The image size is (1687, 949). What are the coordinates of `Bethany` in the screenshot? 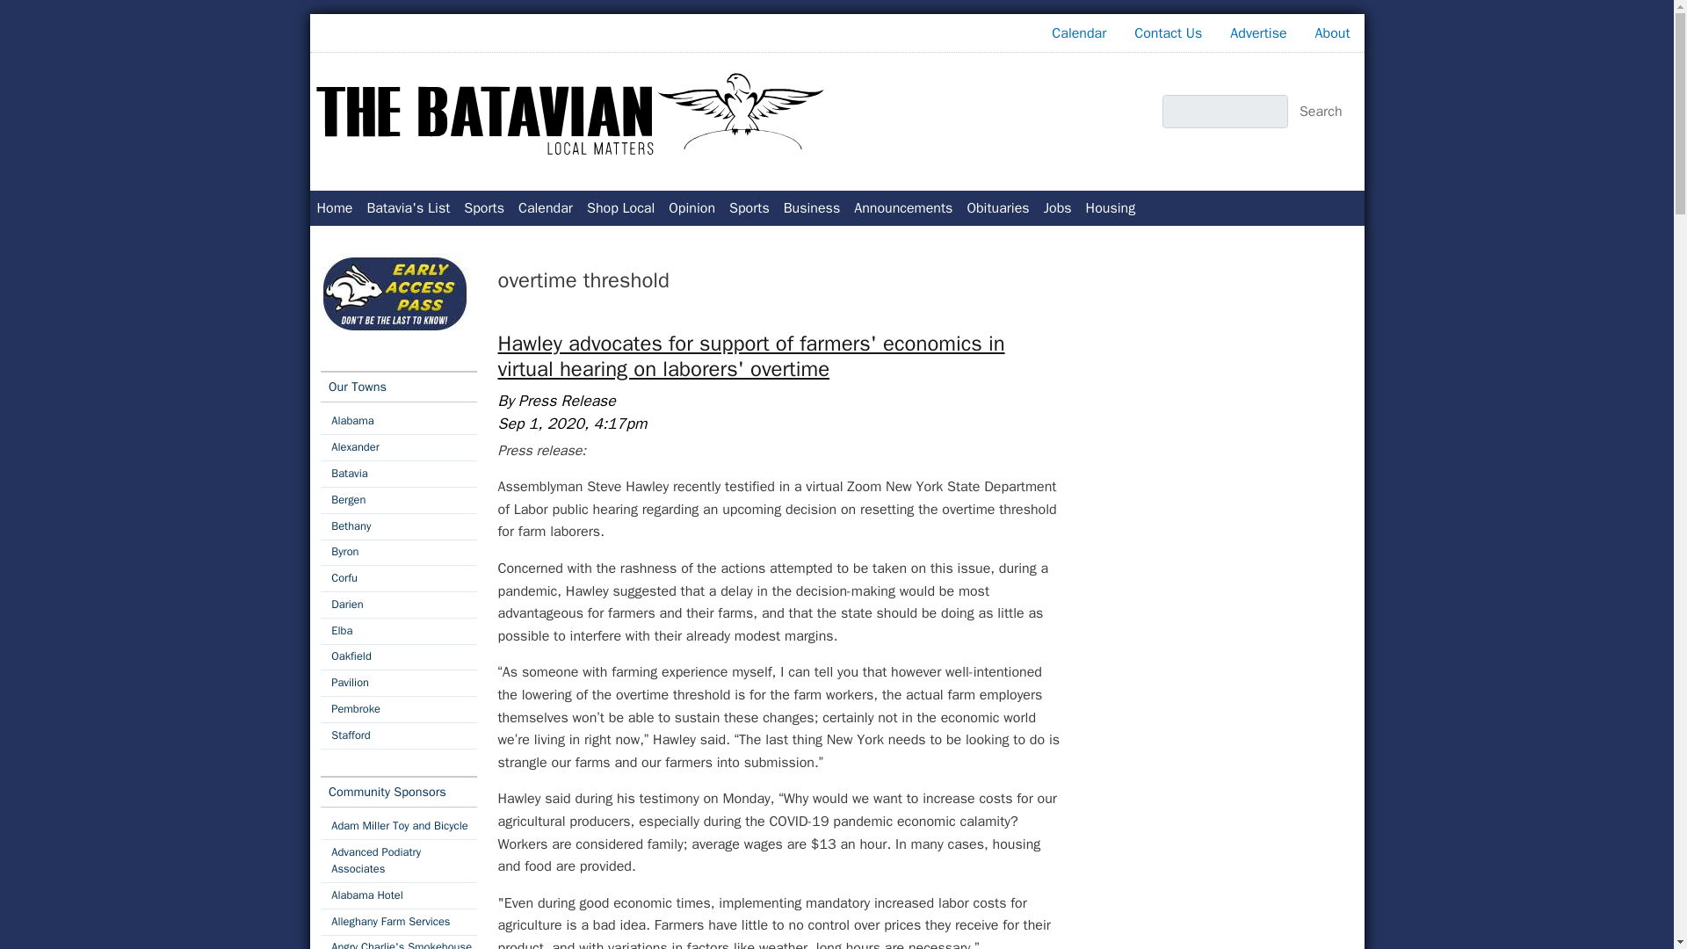 It's located at (397, 527).